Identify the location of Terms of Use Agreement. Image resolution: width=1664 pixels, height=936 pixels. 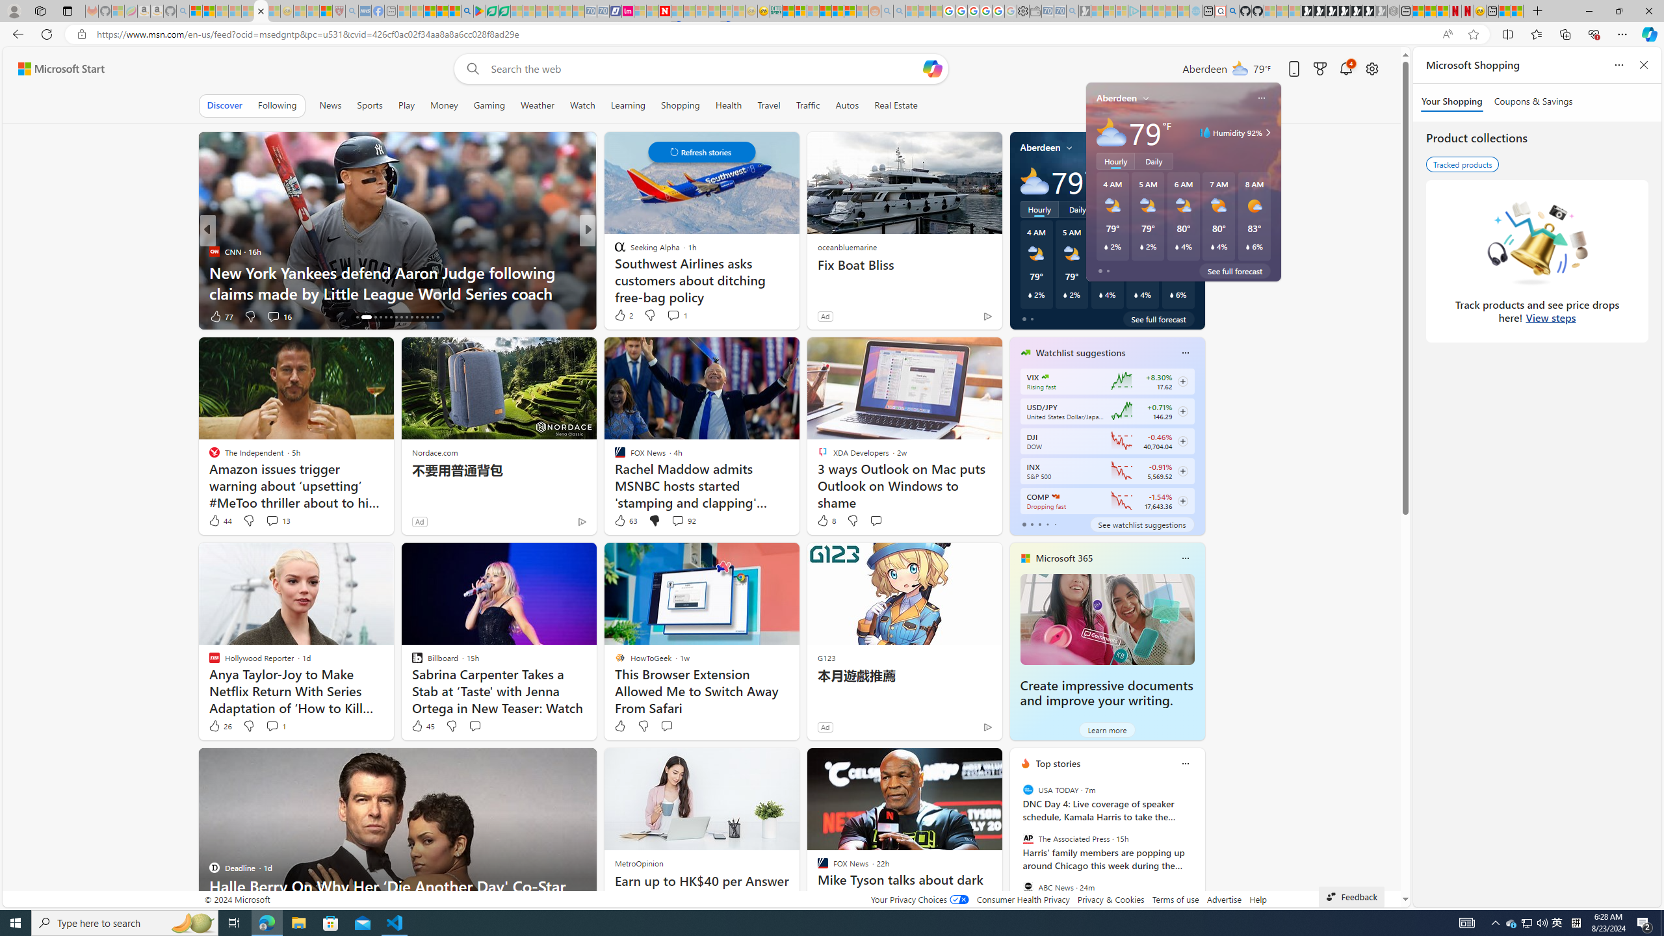
(492, 11).